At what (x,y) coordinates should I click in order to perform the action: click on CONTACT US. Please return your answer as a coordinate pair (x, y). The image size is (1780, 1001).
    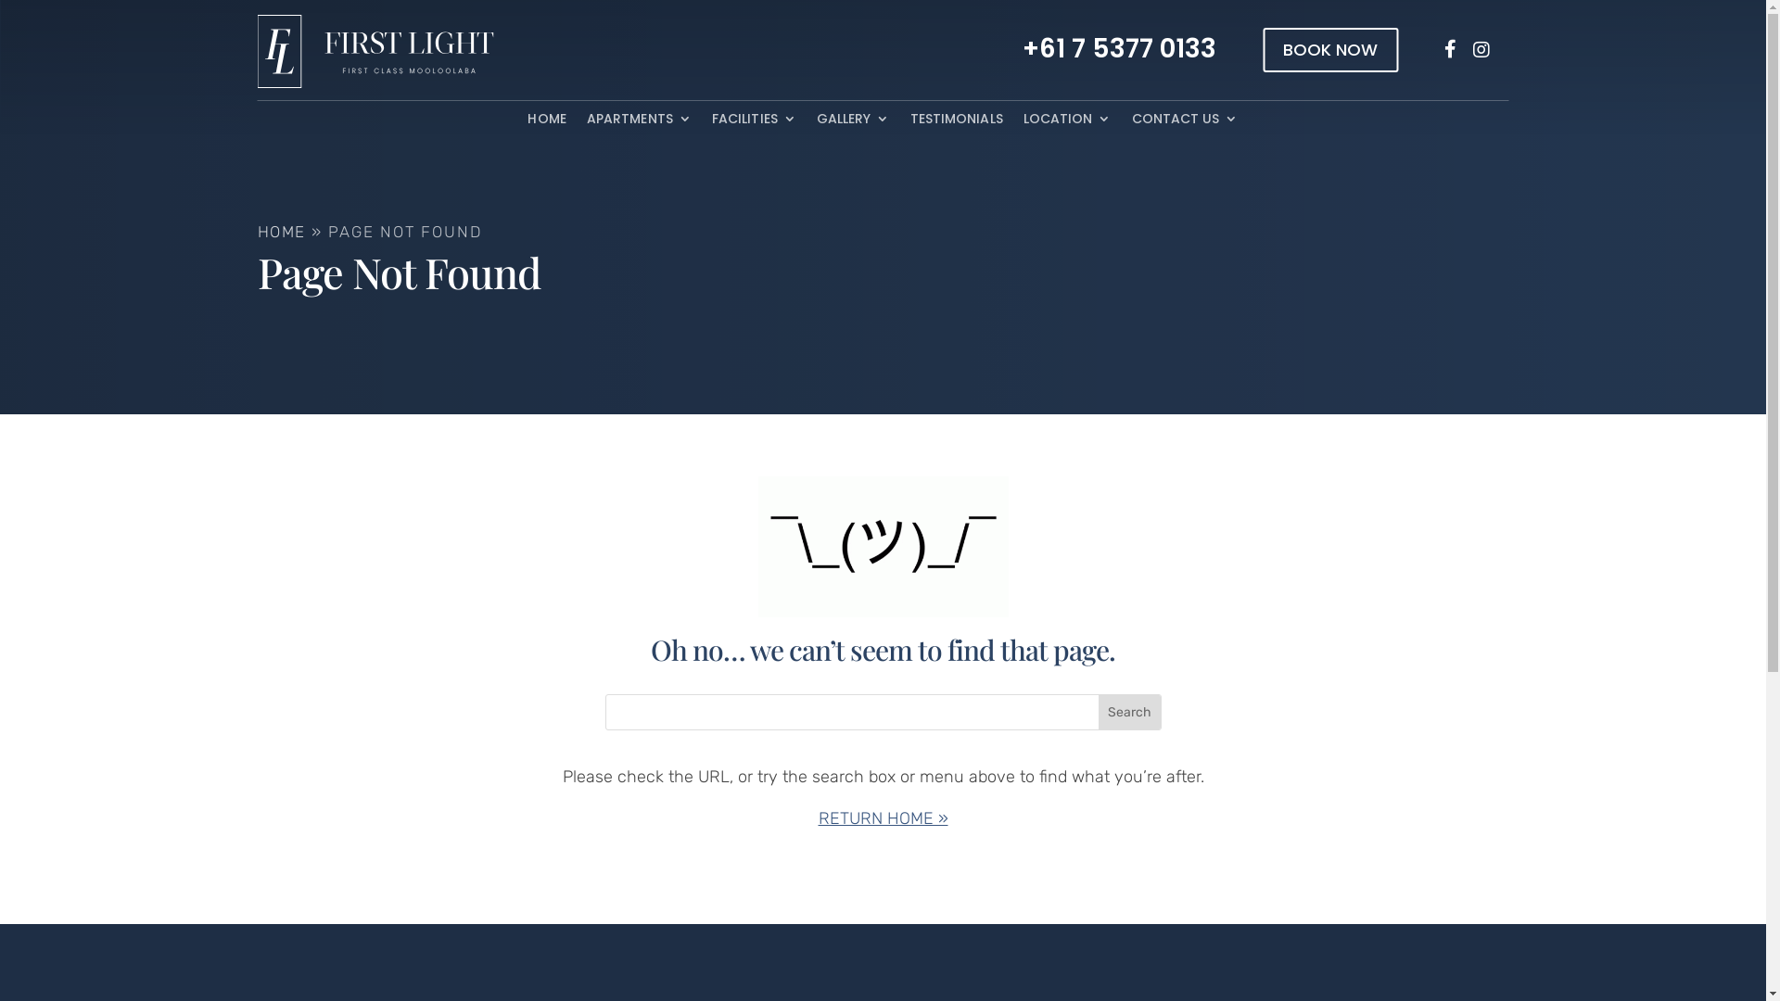
    Looking at the image, I should click on (1185, 122).